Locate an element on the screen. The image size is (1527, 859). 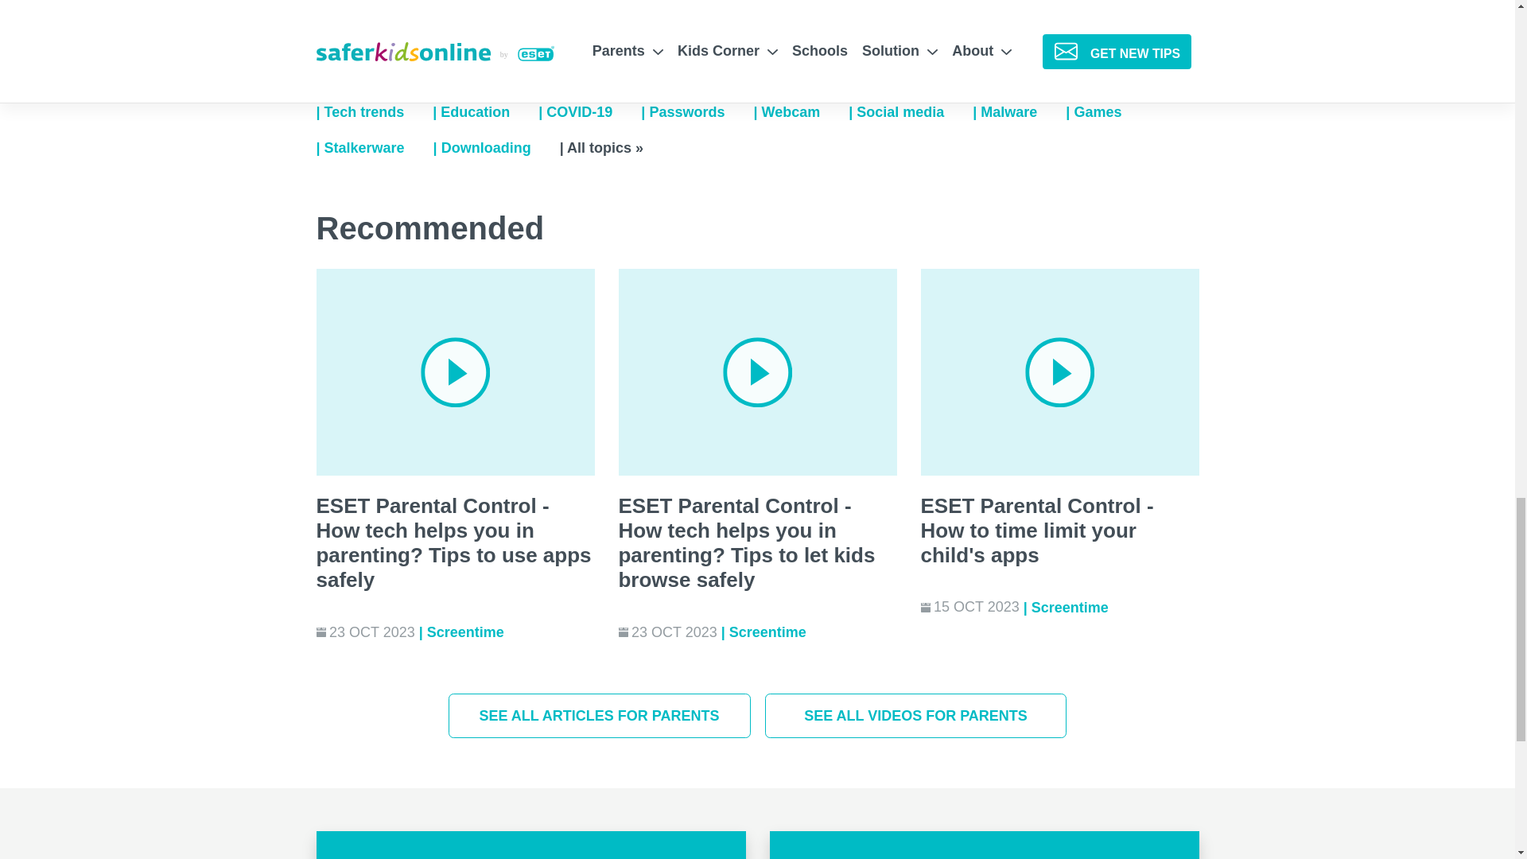
Latest topics is located at coordinates (697, 112).